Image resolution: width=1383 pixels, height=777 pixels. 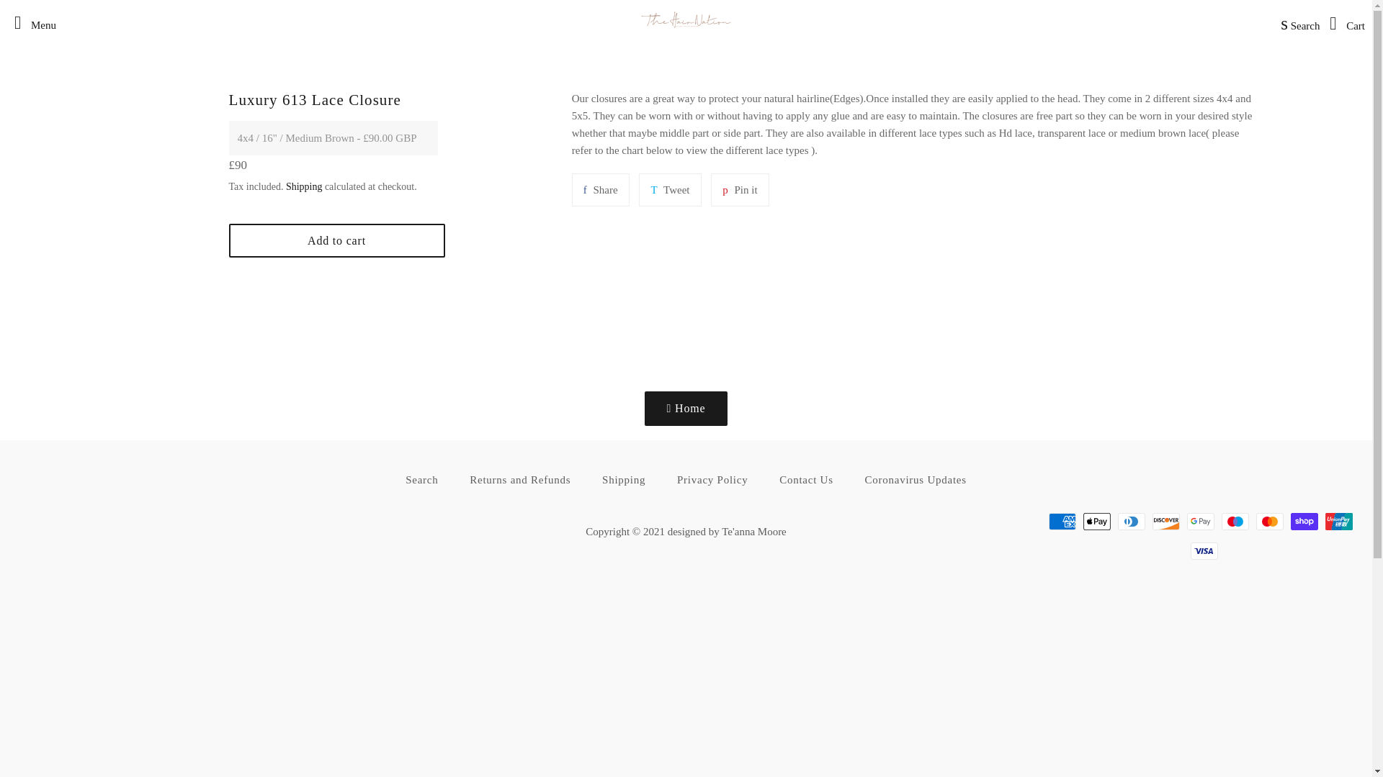 What do you see at coordinates (1235, 521) in the screenshot?
I see `Maestro` at bounding box center [1235, 521].